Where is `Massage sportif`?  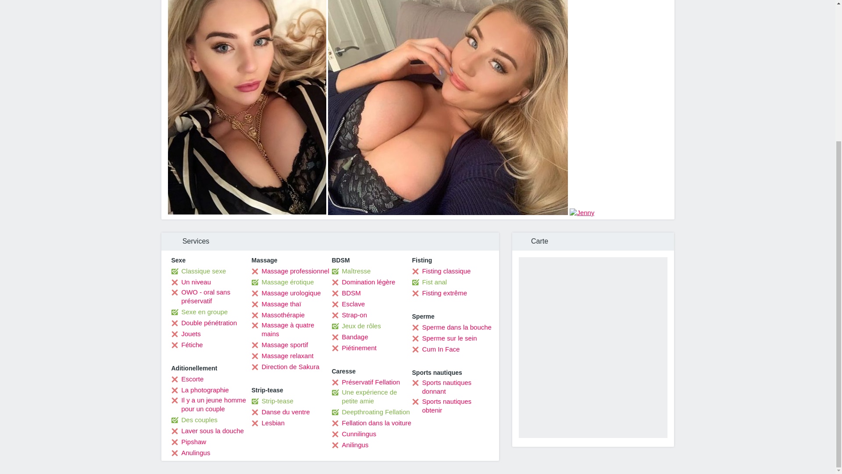 Massage sportif is located at coordinates (280, 345).